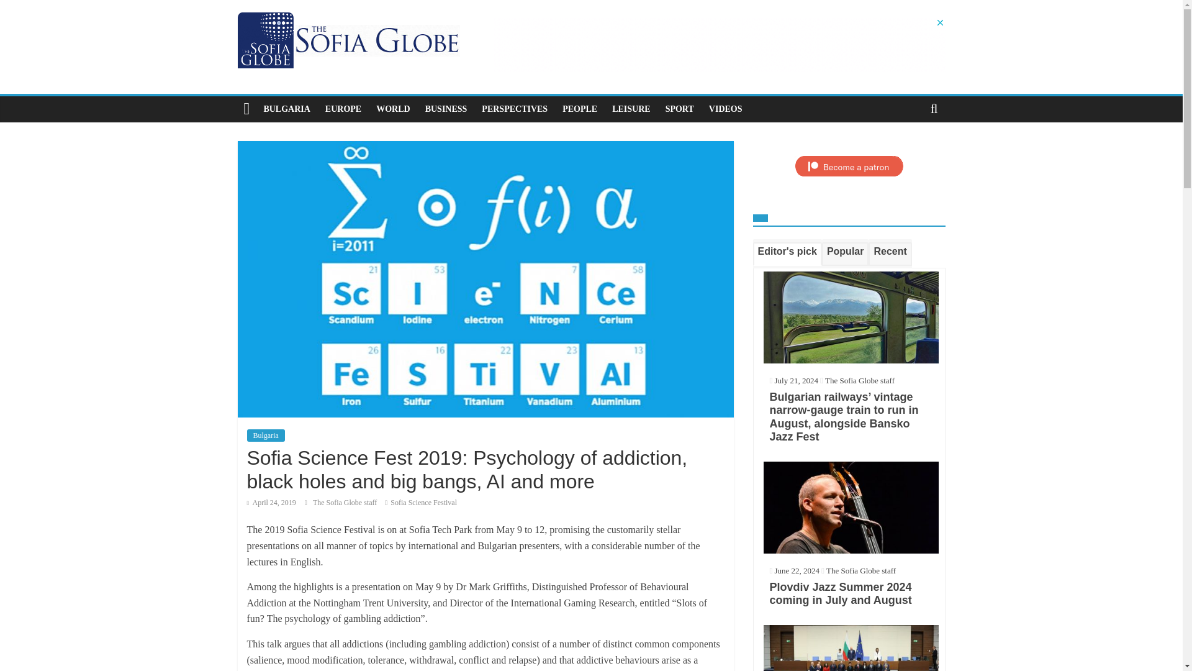 The image size is (1192, 671). Describe the element at coordinates (719, 45) in the screenshot. I see `3rd party ad content` at that location.